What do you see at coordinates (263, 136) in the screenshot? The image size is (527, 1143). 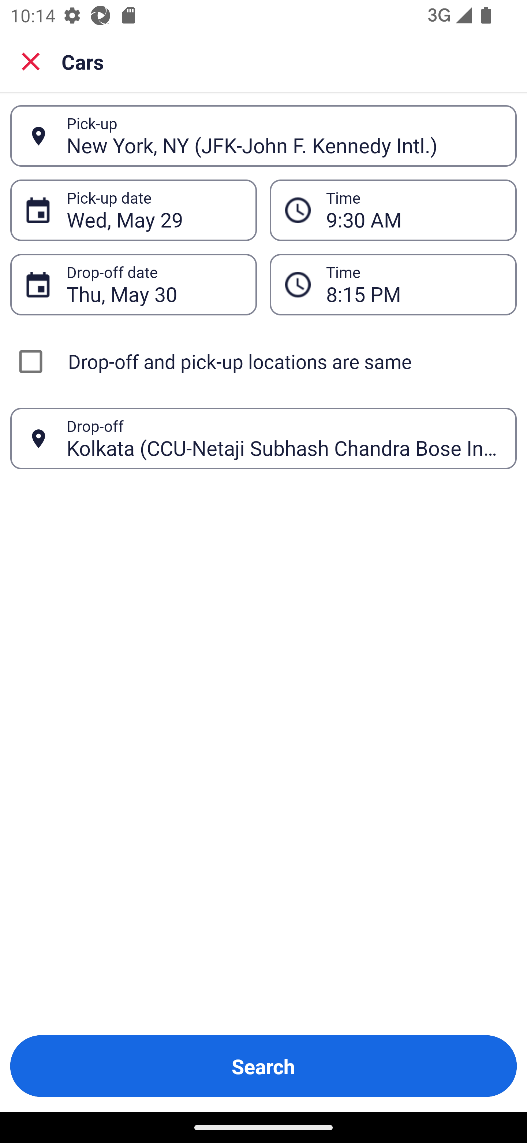 I see `New York, NY (JFK-John F. Kennedy Intl.) Pick-up` at bounding box center [263, 136].